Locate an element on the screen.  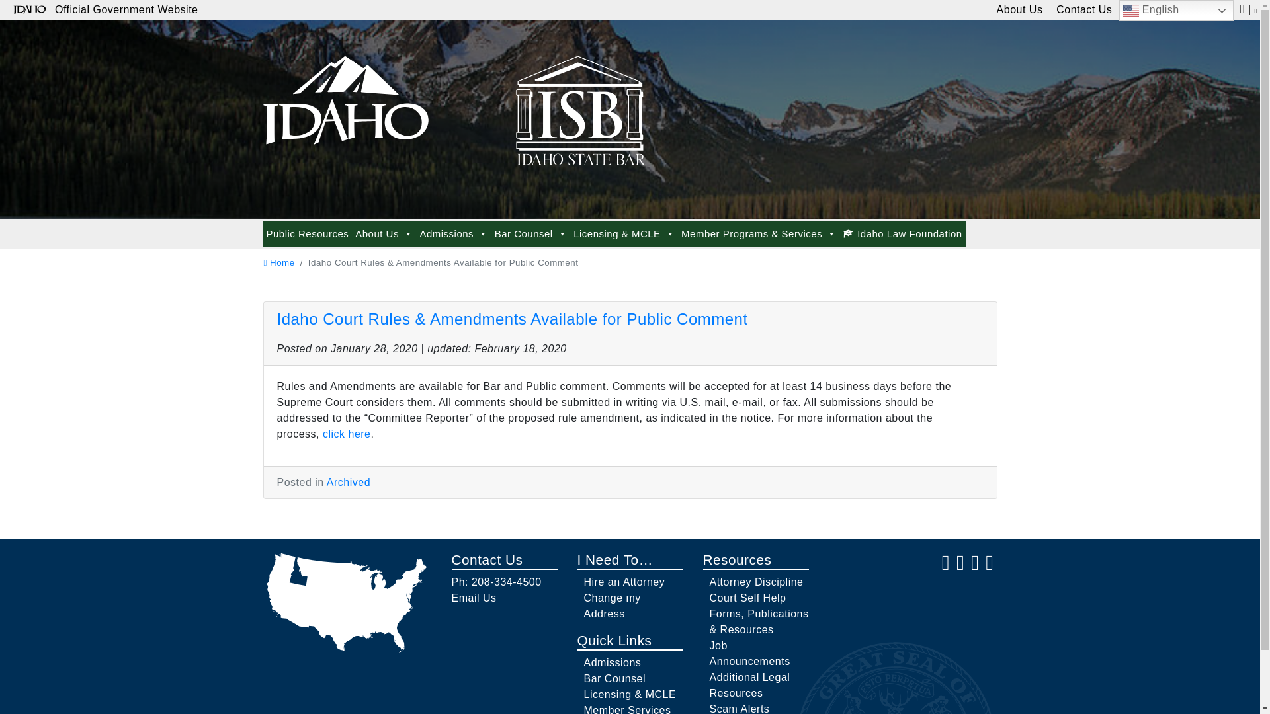
home is located at coordinates (278, 262).